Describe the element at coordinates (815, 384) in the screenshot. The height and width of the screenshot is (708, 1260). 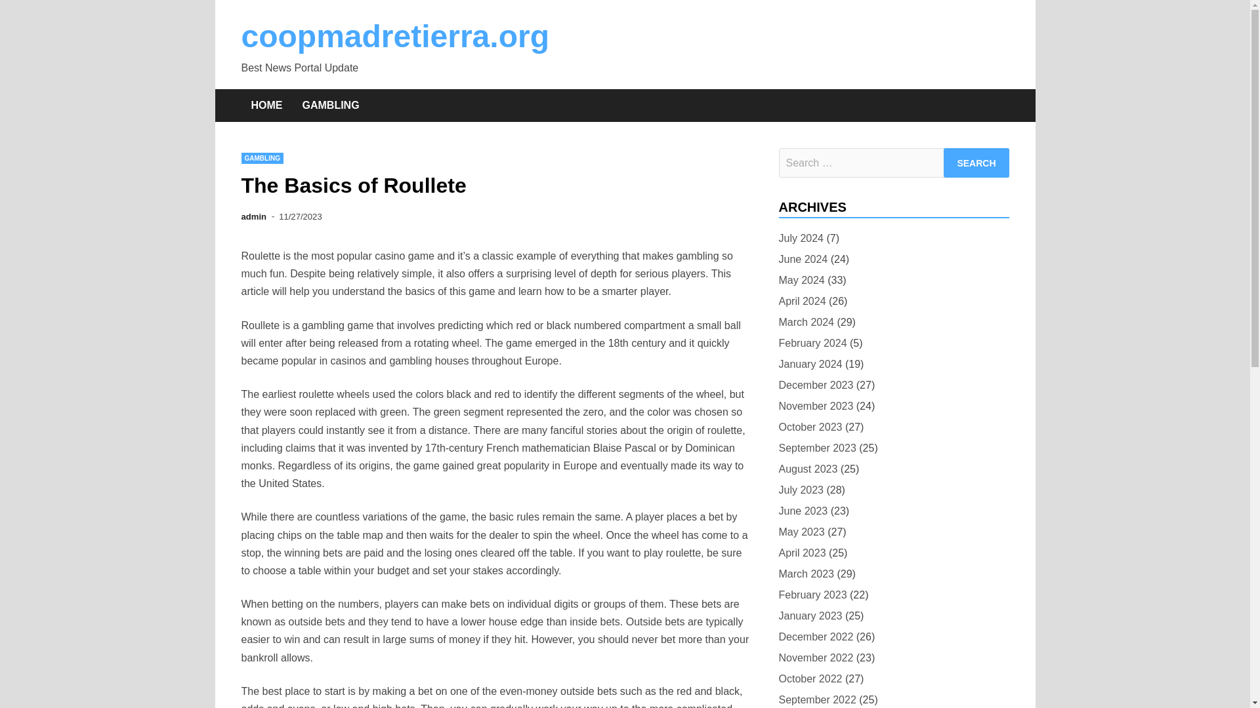
I see `December 2023` at that location.